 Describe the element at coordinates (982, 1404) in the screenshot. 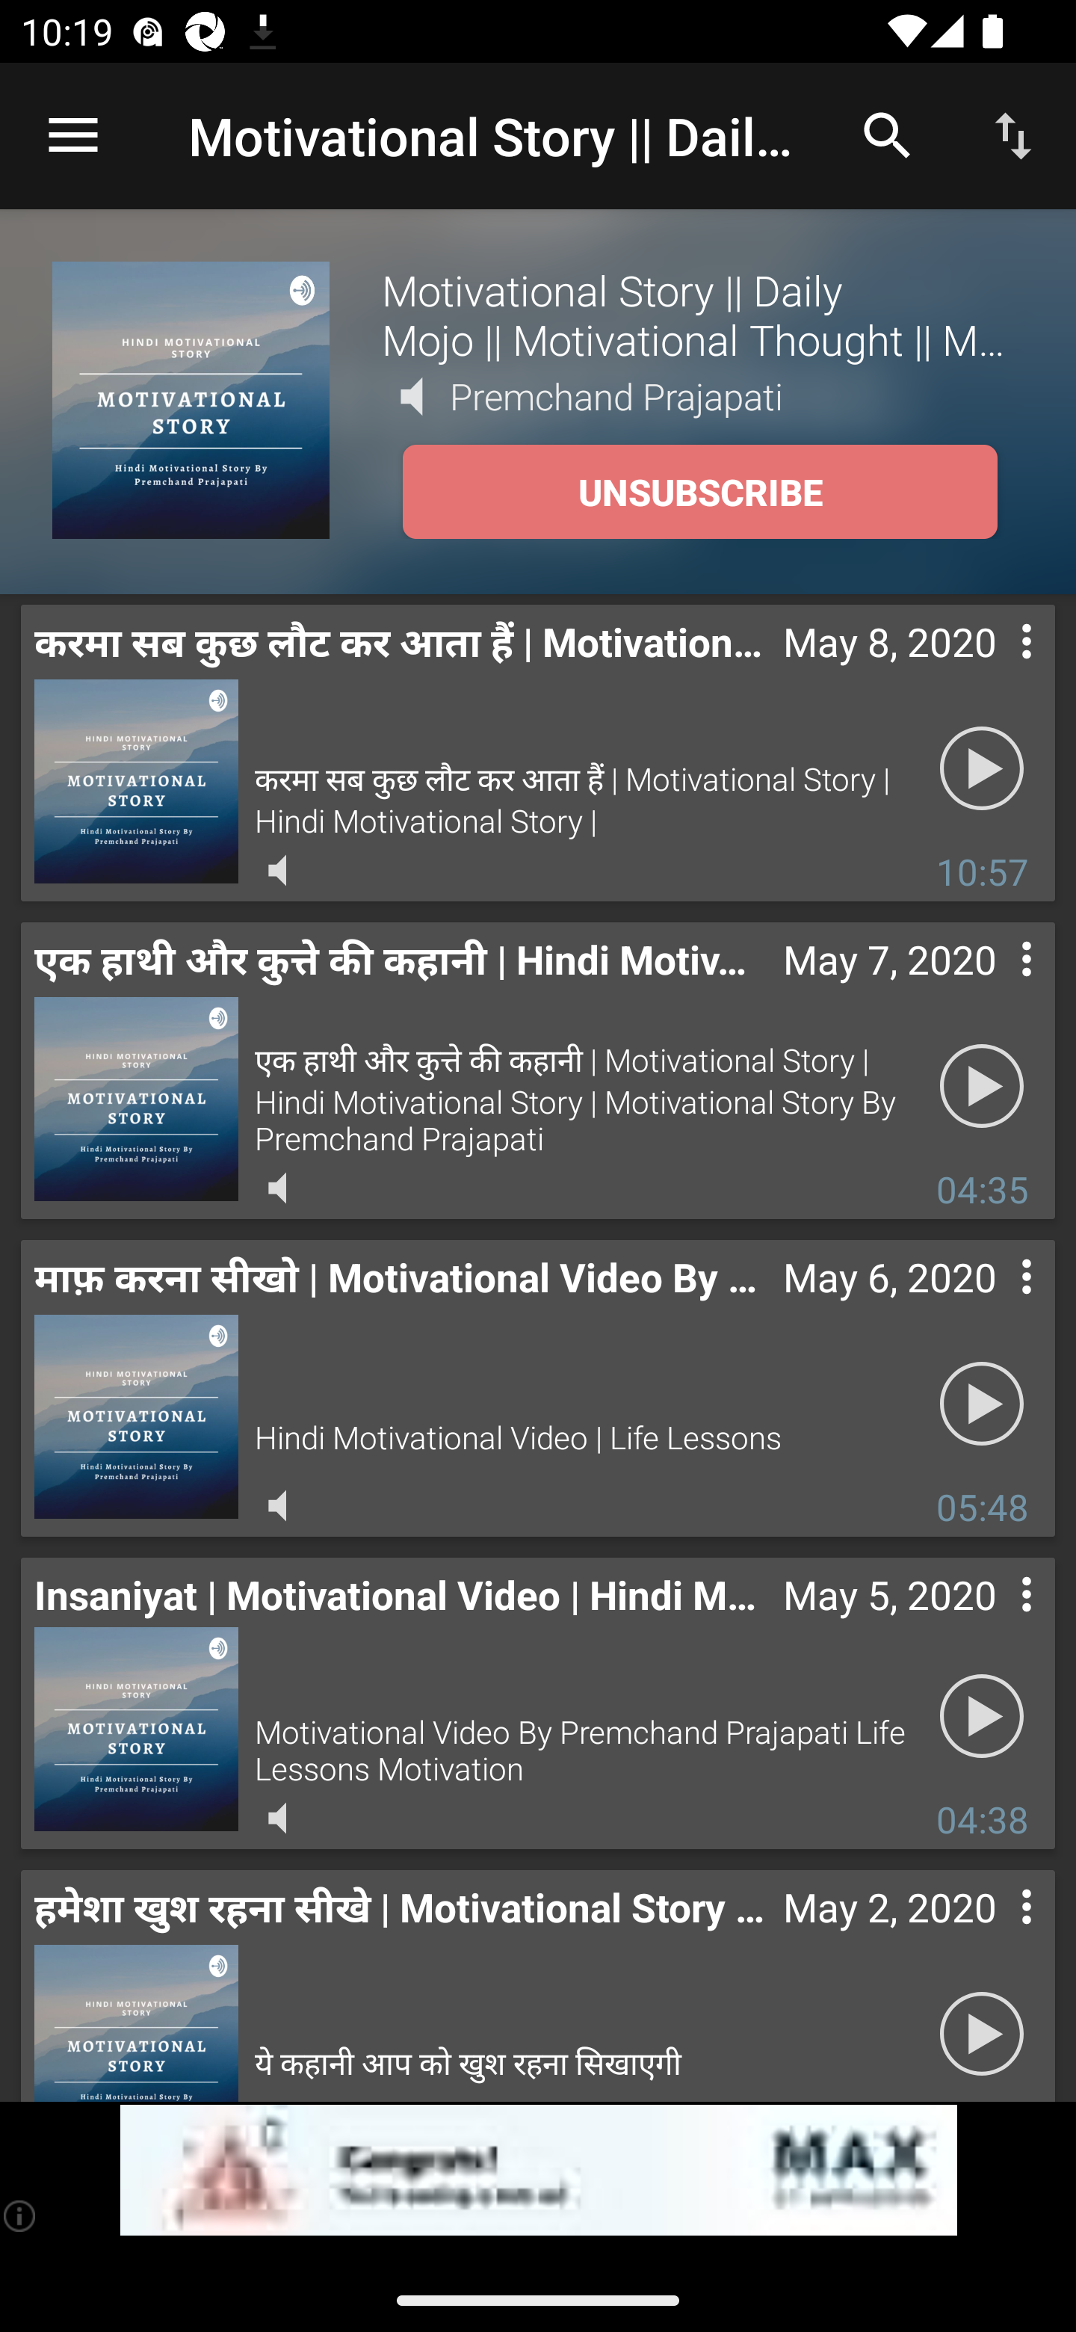

I see `Play` at that location.